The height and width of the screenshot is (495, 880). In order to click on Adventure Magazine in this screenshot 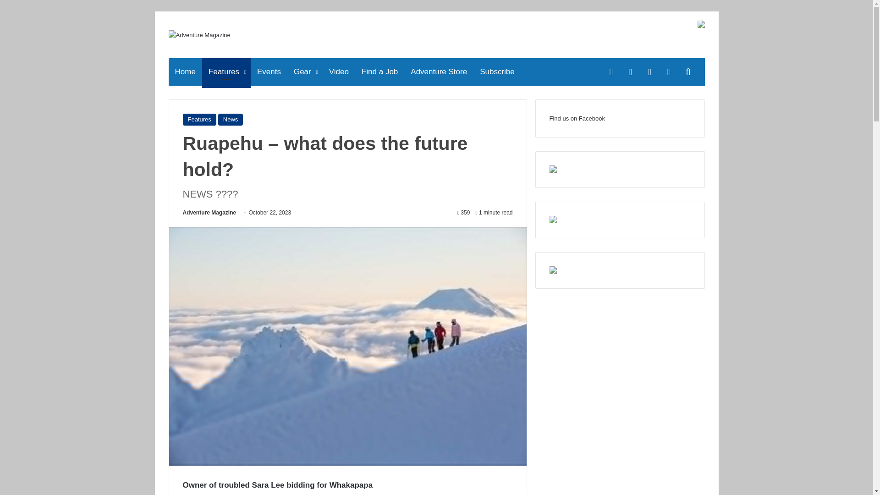, I will do `click(200, 35)`.